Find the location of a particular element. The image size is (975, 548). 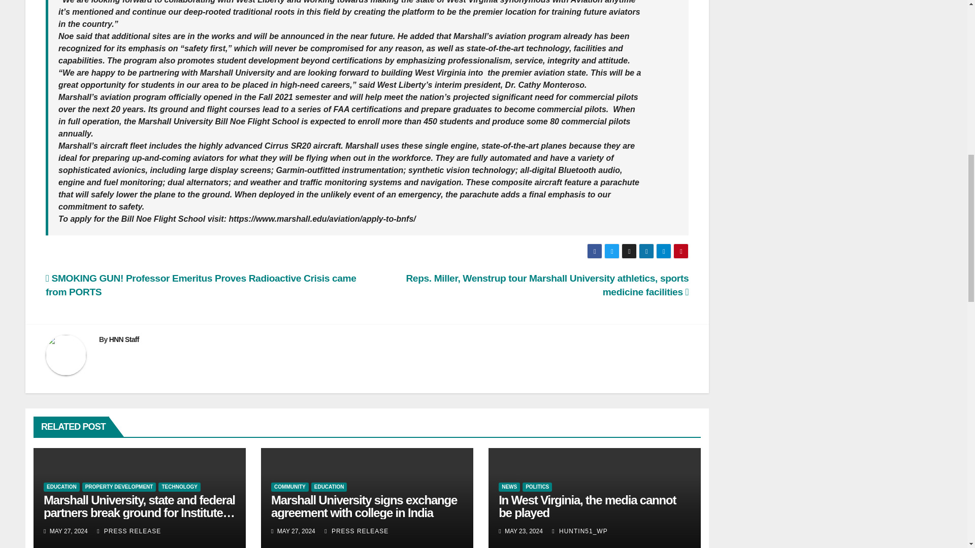

HNN Staff is located at coordinates (124, 339).